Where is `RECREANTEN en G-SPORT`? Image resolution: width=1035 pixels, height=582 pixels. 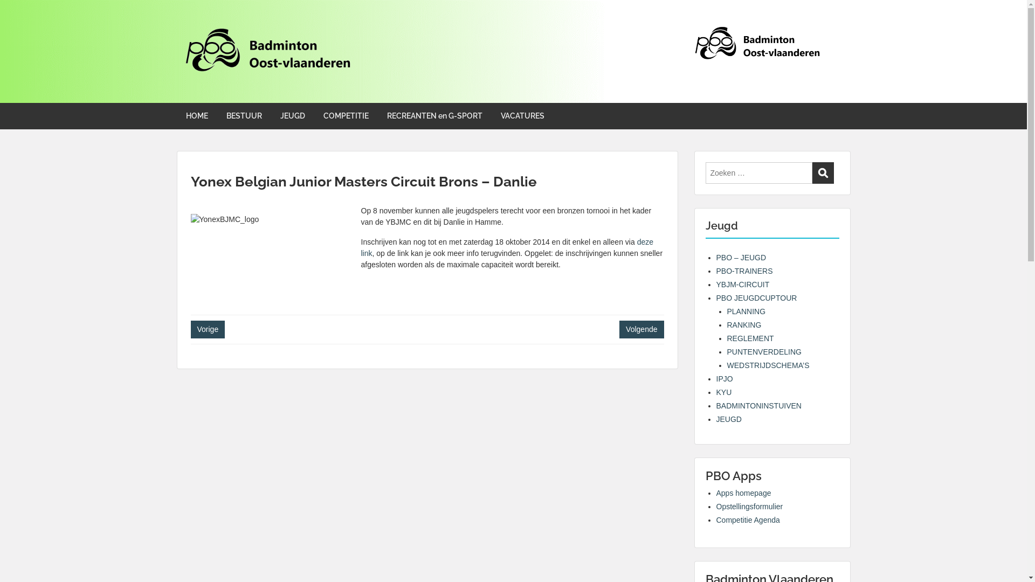
RECREANTEN en G-SPORT is located at coordinates (434, 116).